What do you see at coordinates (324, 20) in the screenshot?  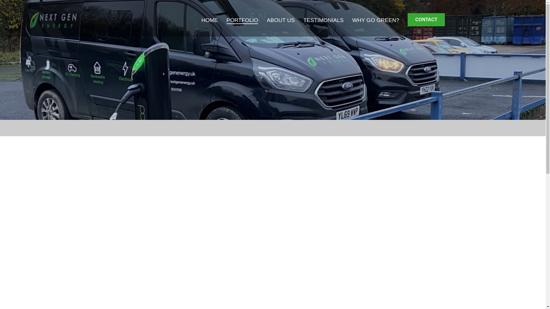 I see `TESTIMONIALS` at bounding box center [324, 20].